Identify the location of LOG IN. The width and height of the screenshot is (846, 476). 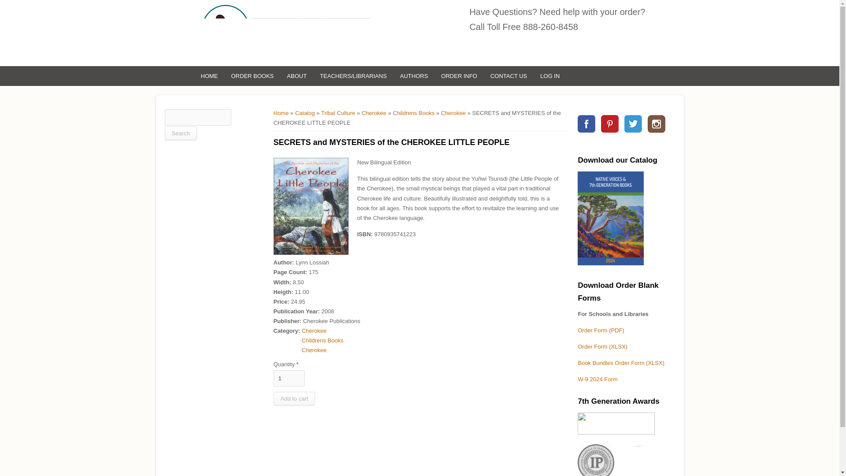
(550, 76).